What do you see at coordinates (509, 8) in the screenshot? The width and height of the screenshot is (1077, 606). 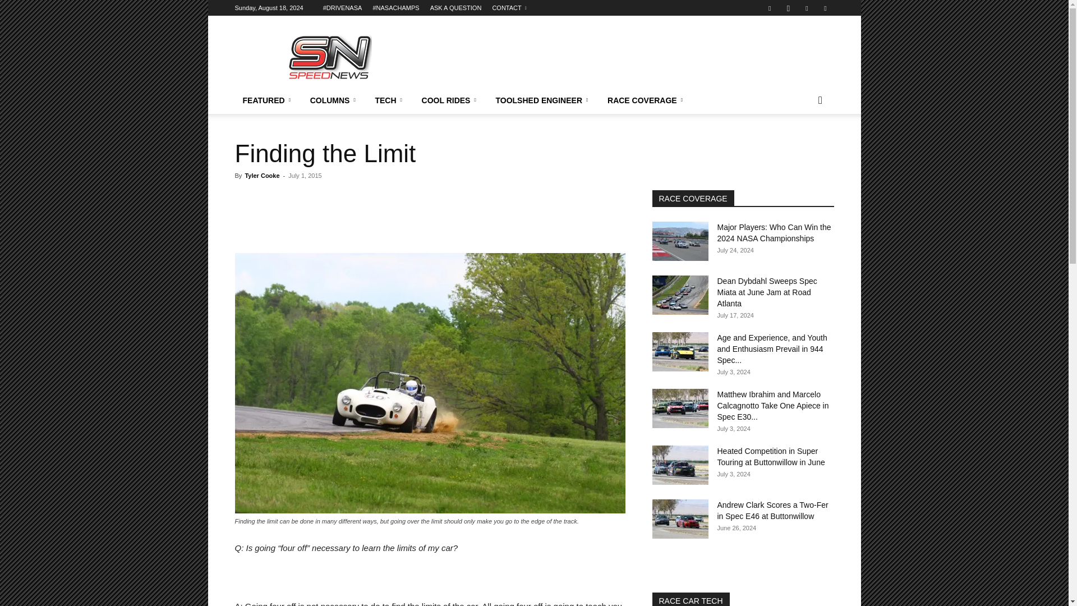 I see `CONTACT` at bounding box center [509, 8].